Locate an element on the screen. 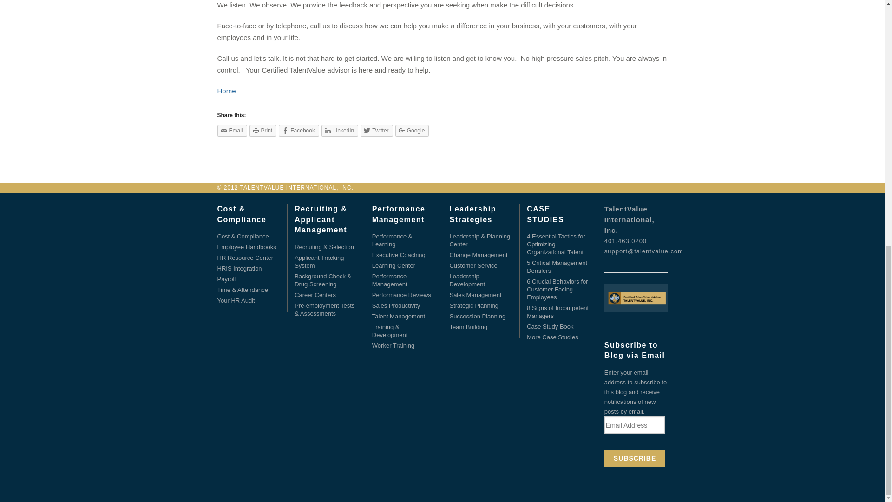 This screenshot has width=892, height=502. Click to share on LinkedIn is located at coordinates (340, 130).